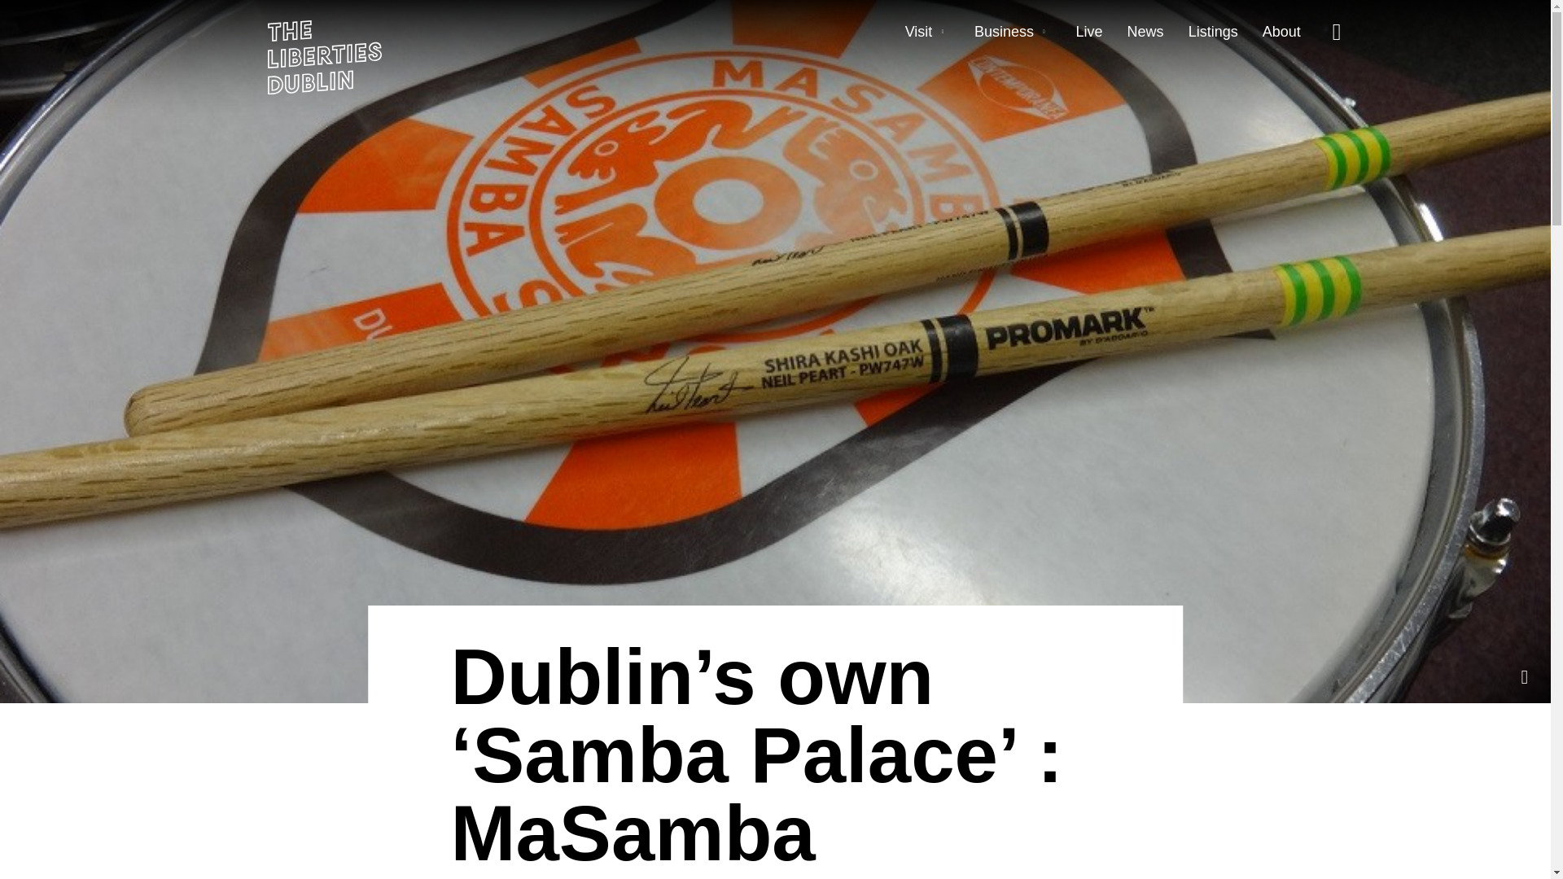 This screenshot has height=879, width=1563. What do you see at coordinates (324, 57) in the screenshot?
I see `The Liberties Dublin` at bounding box center [324, 57].